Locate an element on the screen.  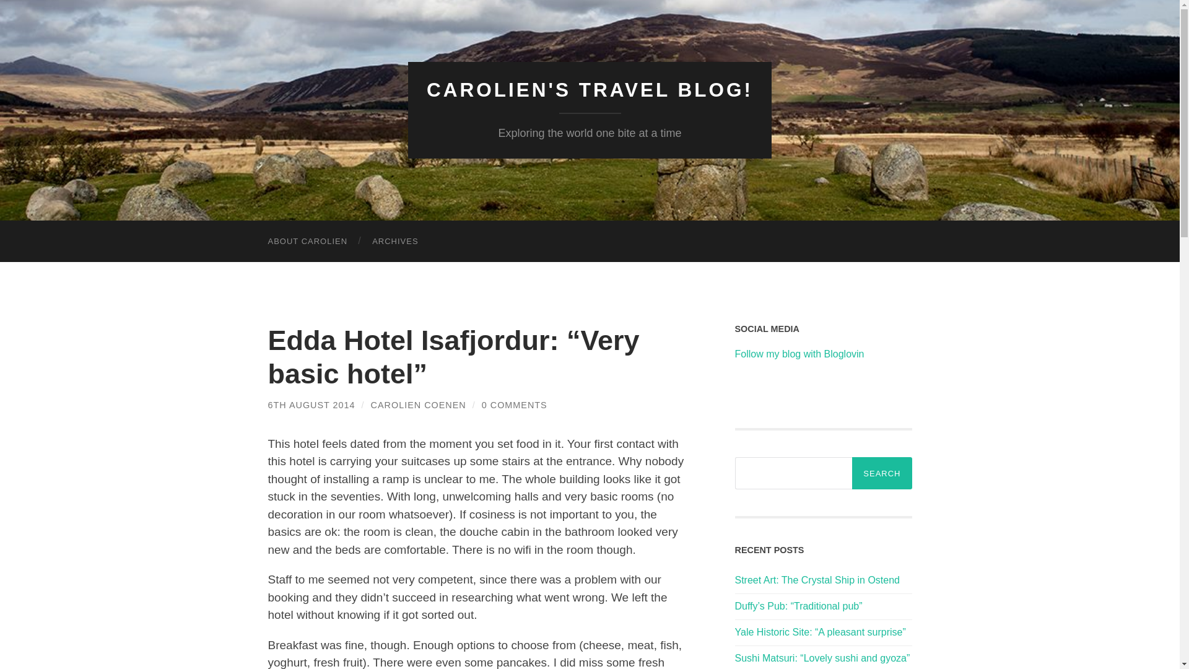
ABOUT CAROLIEN is located at coordinates (307, 242).